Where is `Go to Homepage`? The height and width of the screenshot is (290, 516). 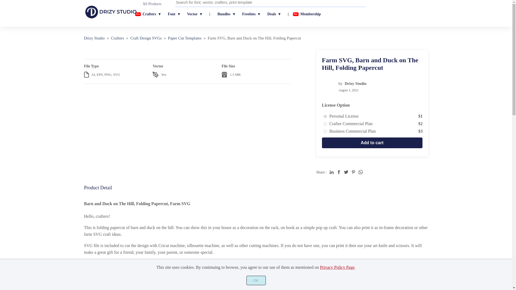
Go to Homepage is located at coordinates (111, 19).